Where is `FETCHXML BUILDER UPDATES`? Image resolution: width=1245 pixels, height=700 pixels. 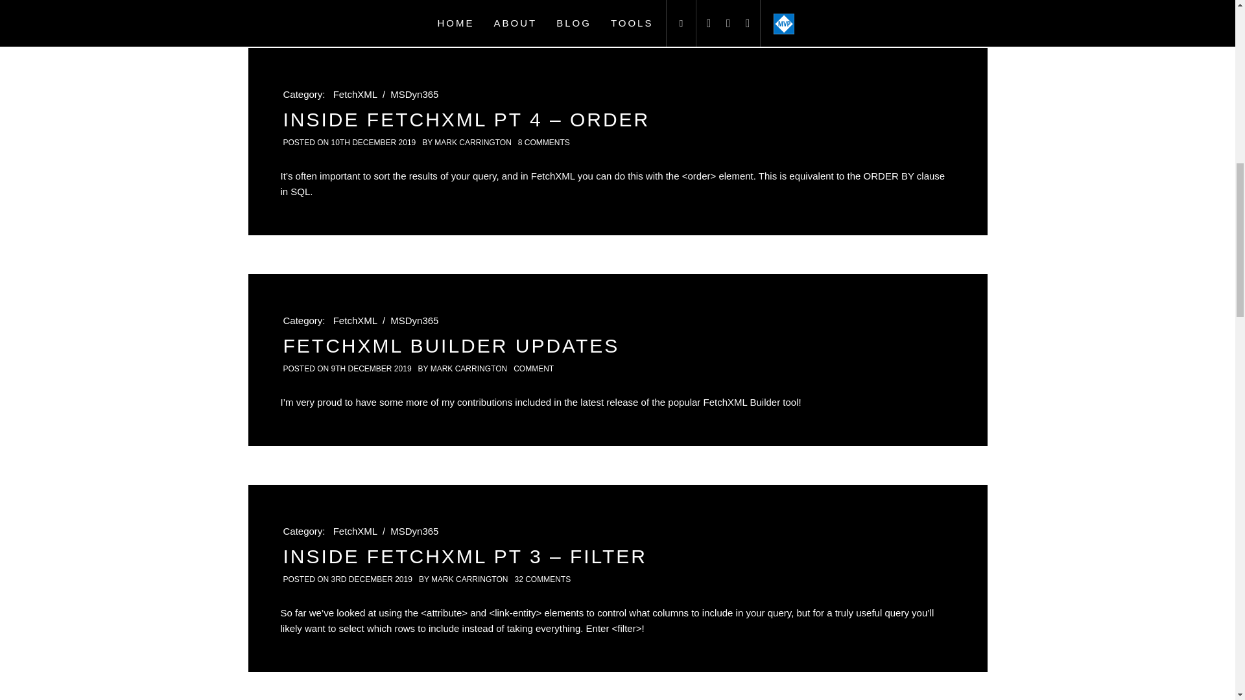 FETCHXML BUILDER UPDATES is located at coordinates (450, 345).